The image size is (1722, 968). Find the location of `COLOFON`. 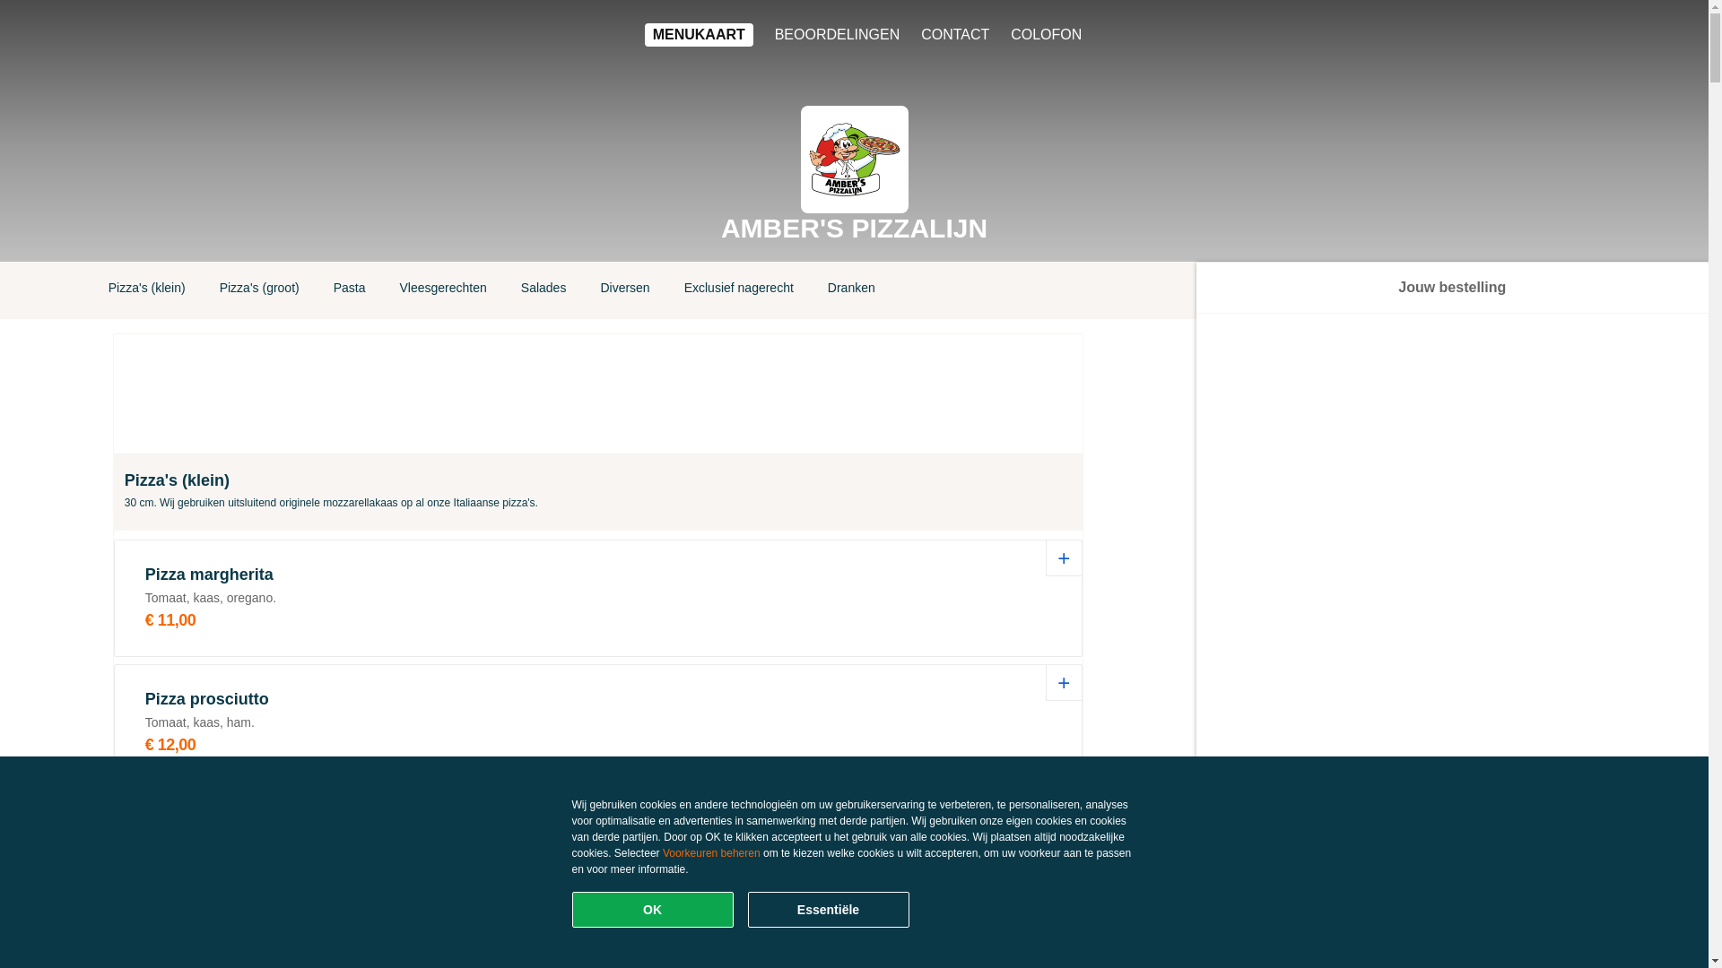

COLOFON is located at coordinates (1046, 35).